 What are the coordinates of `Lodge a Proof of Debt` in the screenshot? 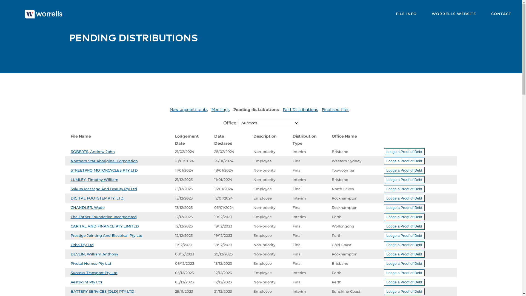 It's located at (404, 152).